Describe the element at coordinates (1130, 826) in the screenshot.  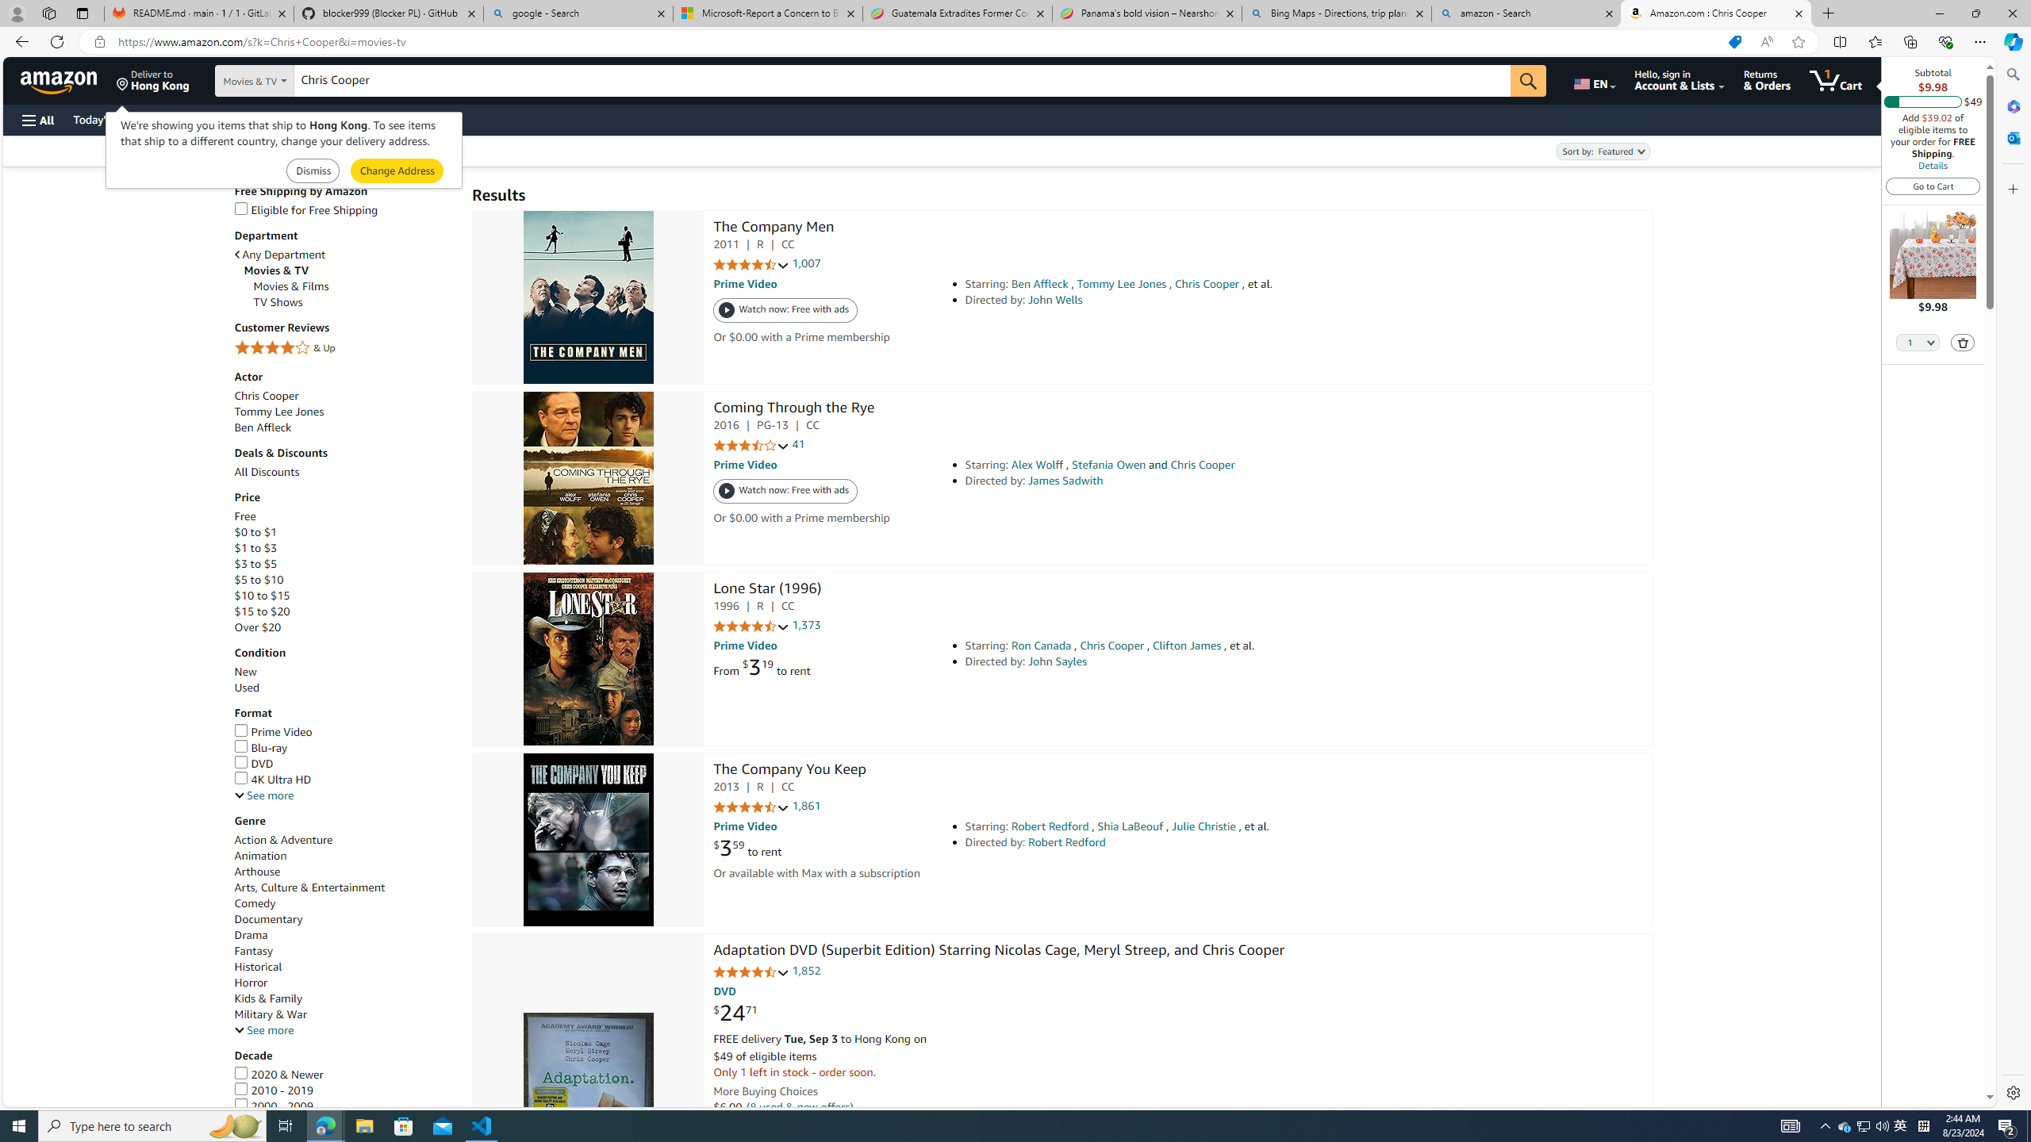
I see `Shia LaBeouf` at that location.